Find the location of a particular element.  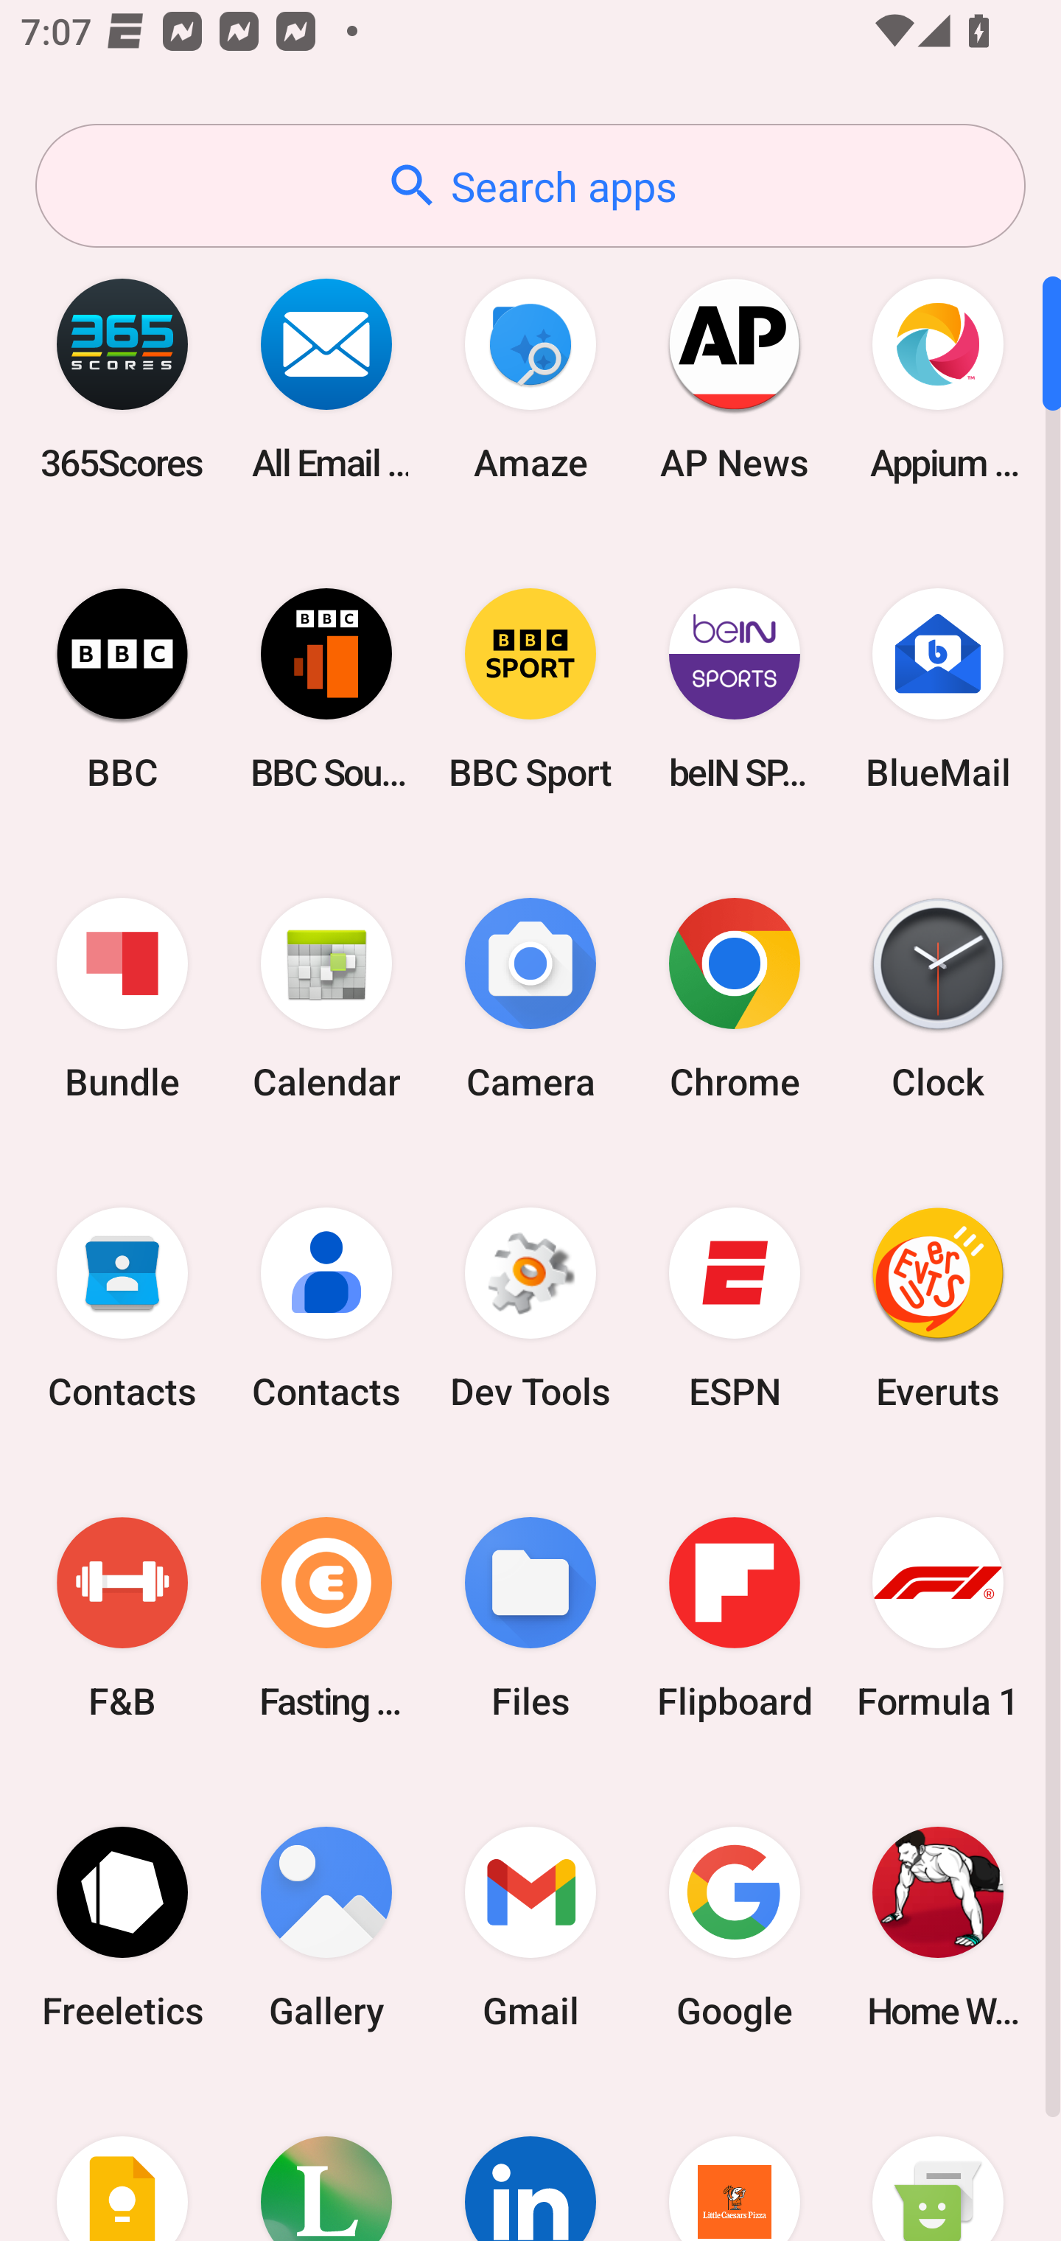

All Email Connect is located at coordinates (326, 379).